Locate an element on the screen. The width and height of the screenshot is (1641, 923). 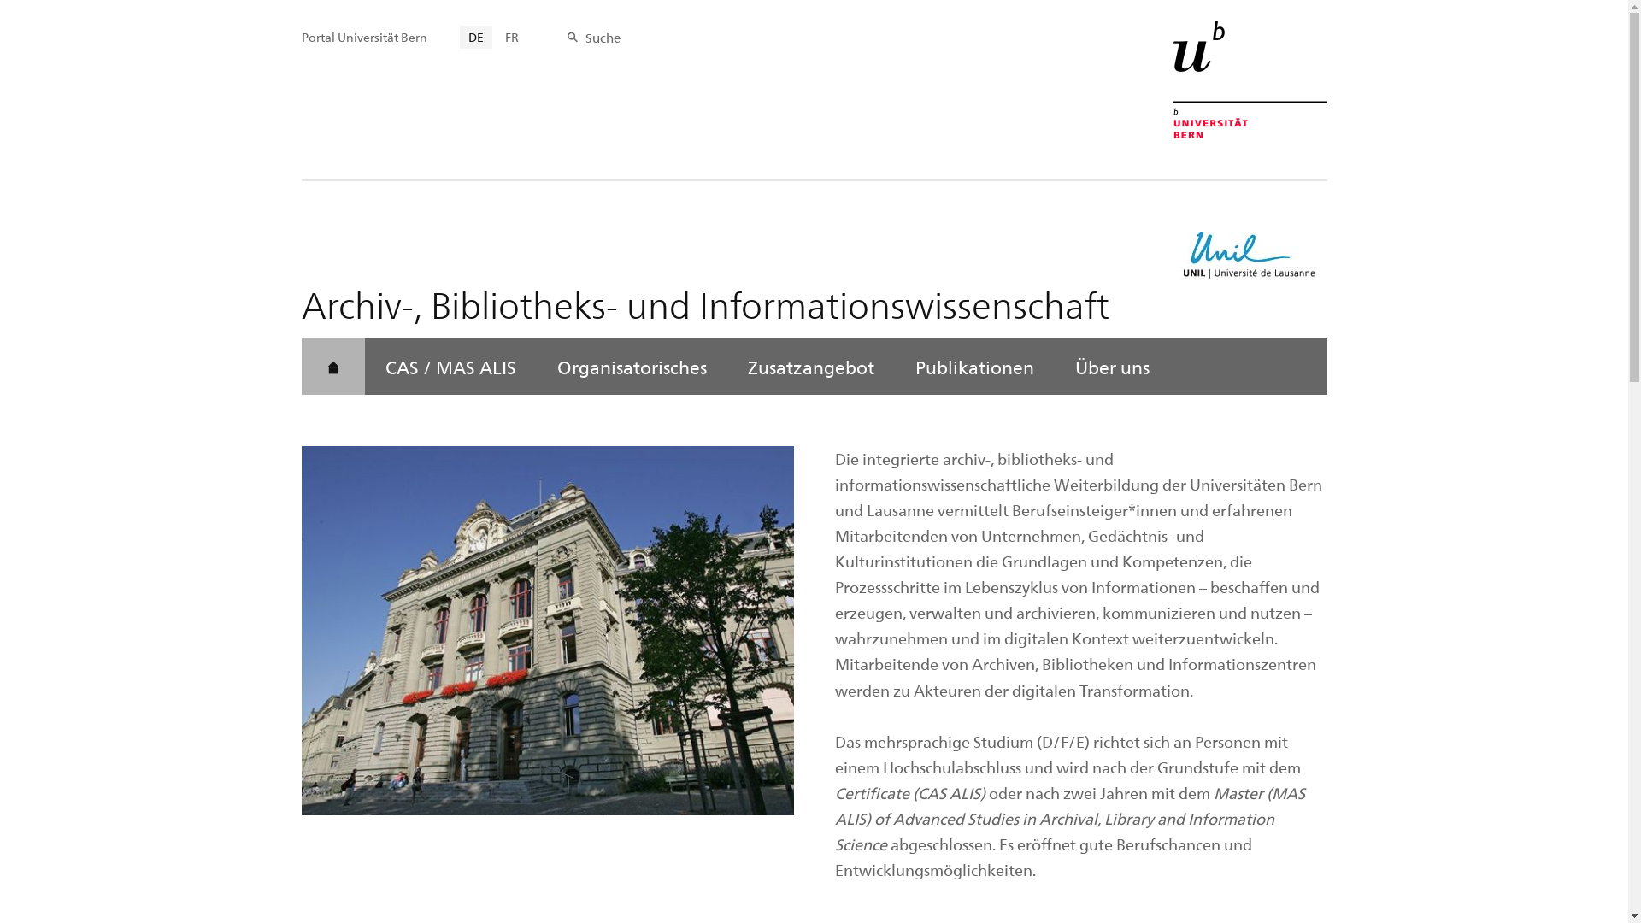
DE is located at coordinates (476, 38).